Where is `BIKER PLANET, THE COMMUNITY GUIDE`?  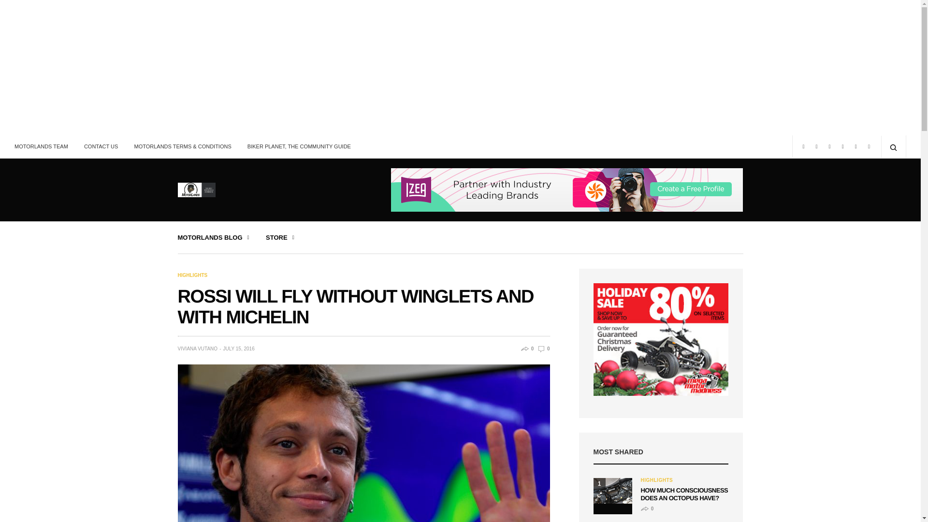
BIKER PLANET, THE COMMUNITY GUIDE is located at coordinates (299, 146).